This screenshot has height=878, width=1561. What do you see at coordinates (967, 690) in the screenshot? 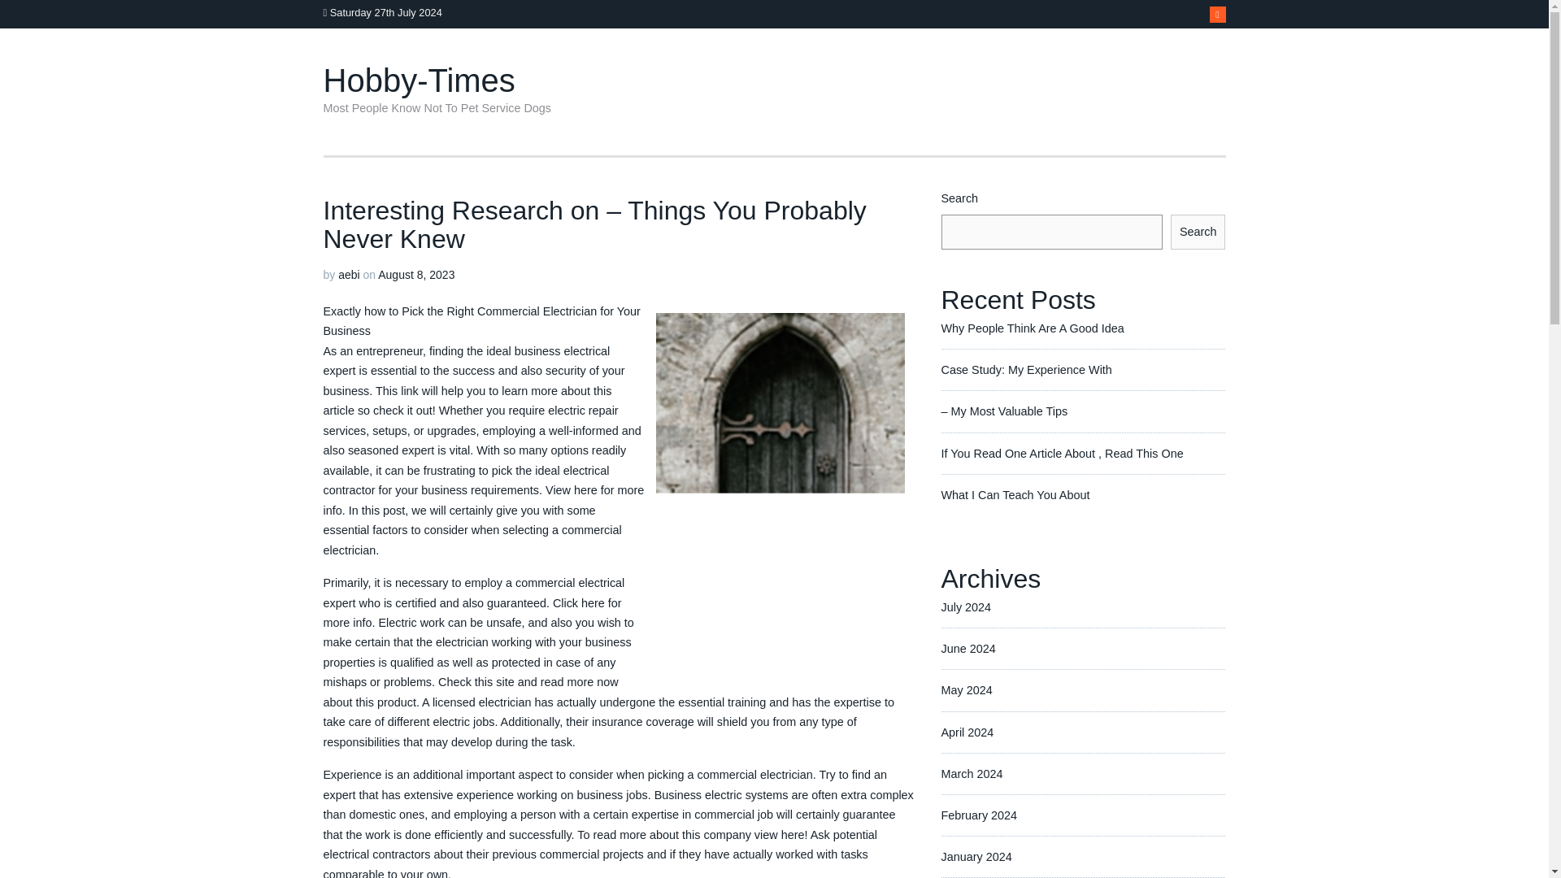
I see `May 2024` at bounding box center [967, 690].